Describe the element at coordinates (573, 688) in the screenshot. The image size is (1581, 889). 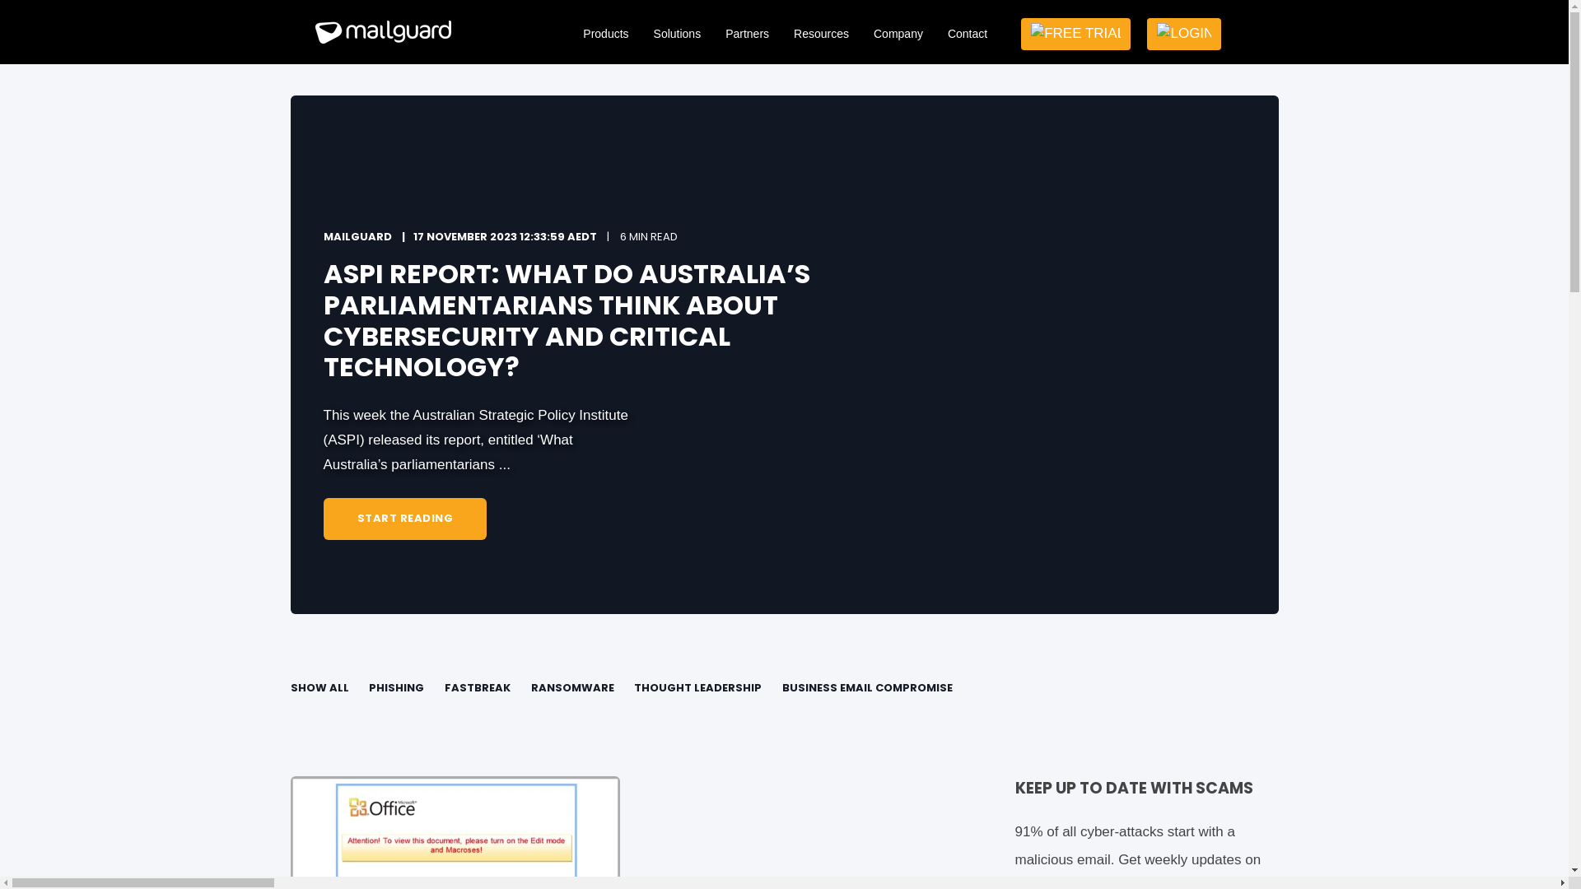
I see `RANSOMWARE` at that location.